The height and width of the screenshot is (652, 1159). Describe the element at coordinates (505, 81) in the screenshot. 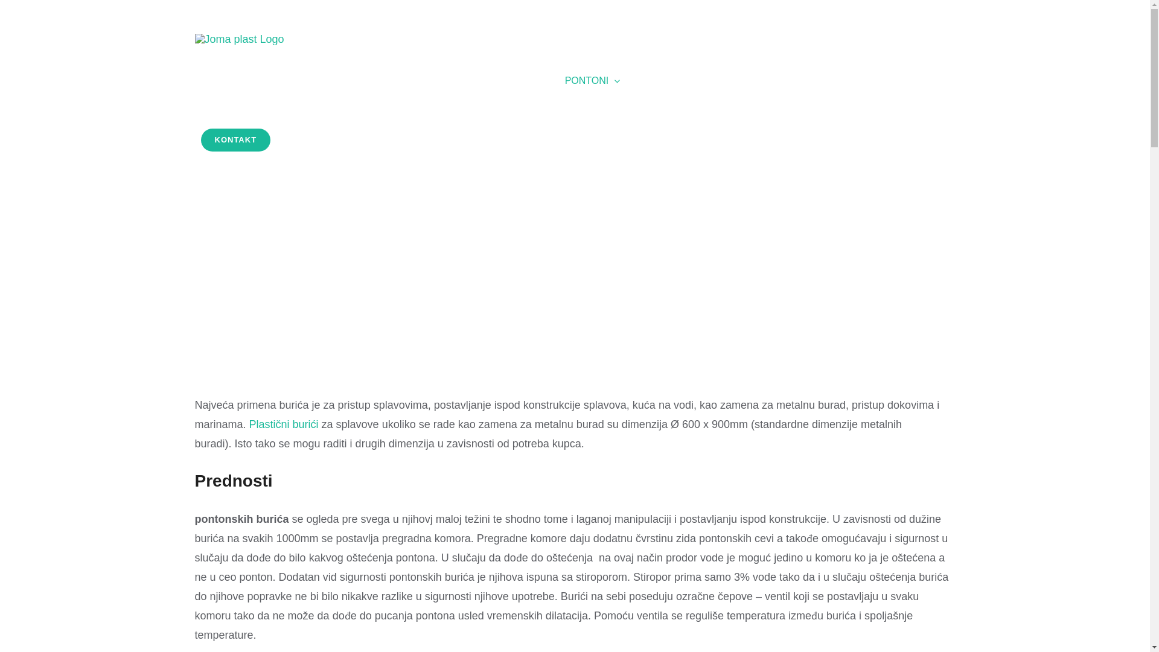

I see `SEPARATORI` at that location.